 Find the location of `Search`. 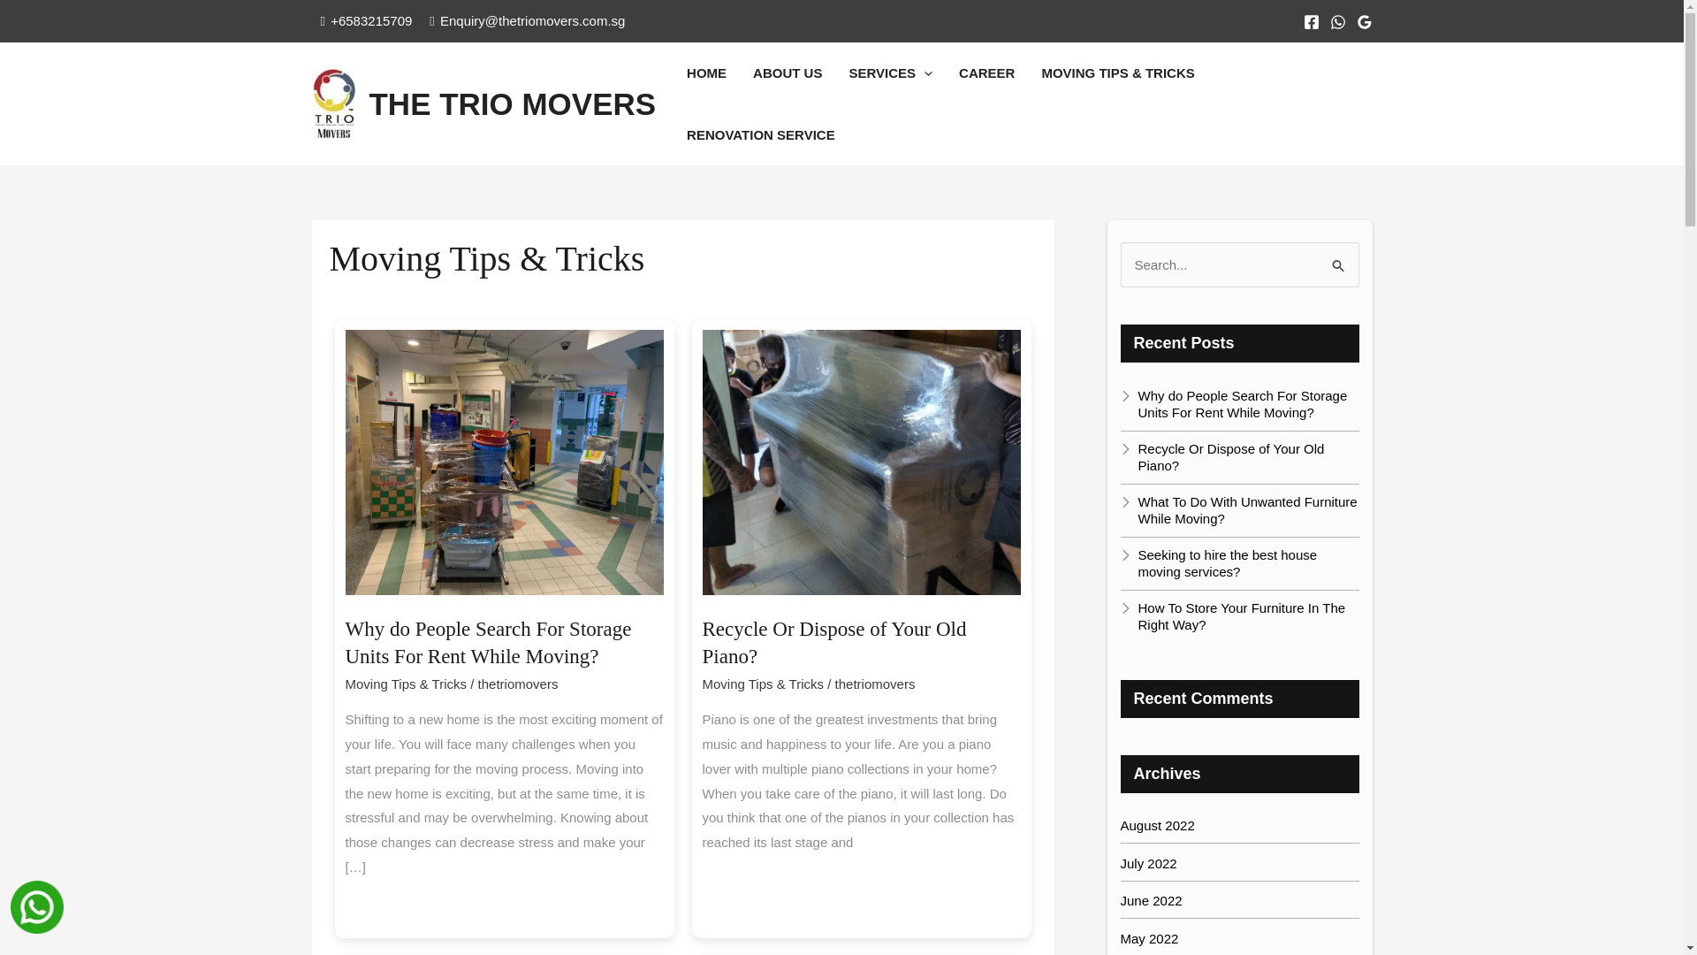

Search is located at coordinates (1338, 260).